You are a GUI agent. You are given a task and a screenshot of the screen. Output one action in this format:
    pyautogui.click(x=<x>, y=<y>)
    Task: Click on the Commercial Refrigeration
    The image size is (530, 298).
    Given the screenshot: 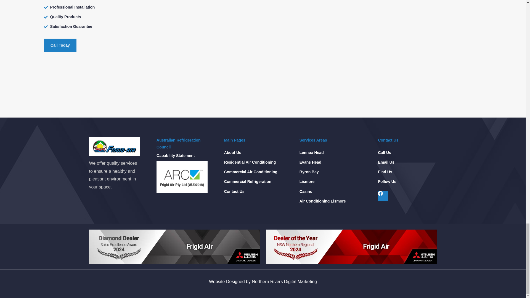 What is the action you would take?
    pyautogui.click(x=248, y=182)
    